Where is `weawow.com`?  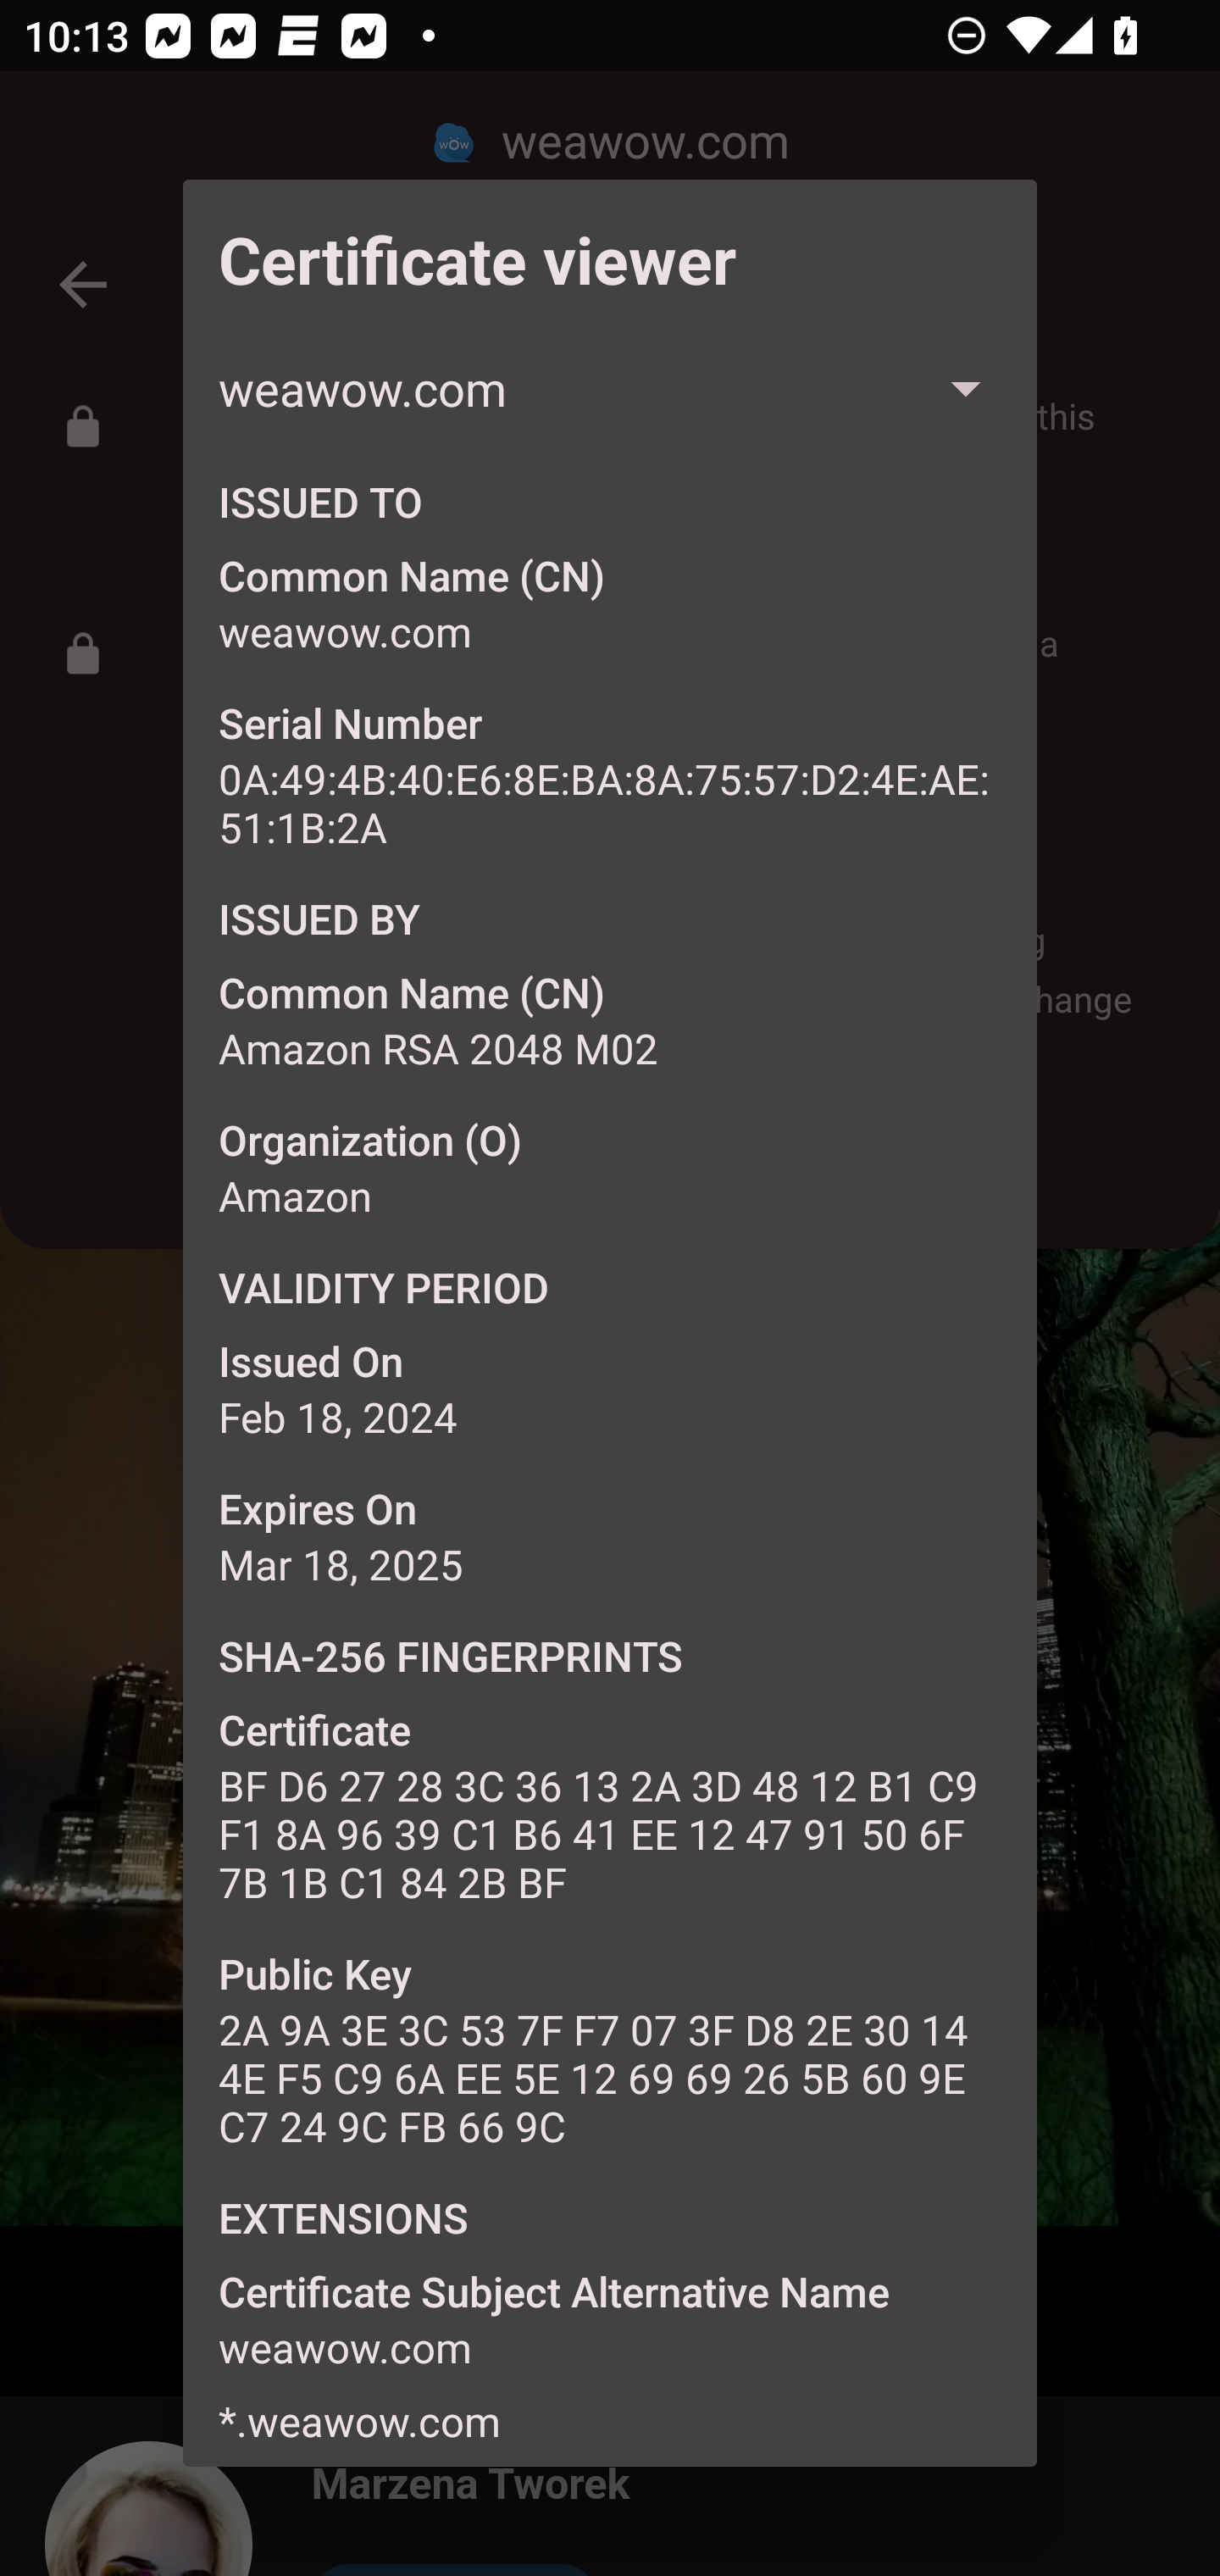
weawow.com is located at coordinates (610, 387).